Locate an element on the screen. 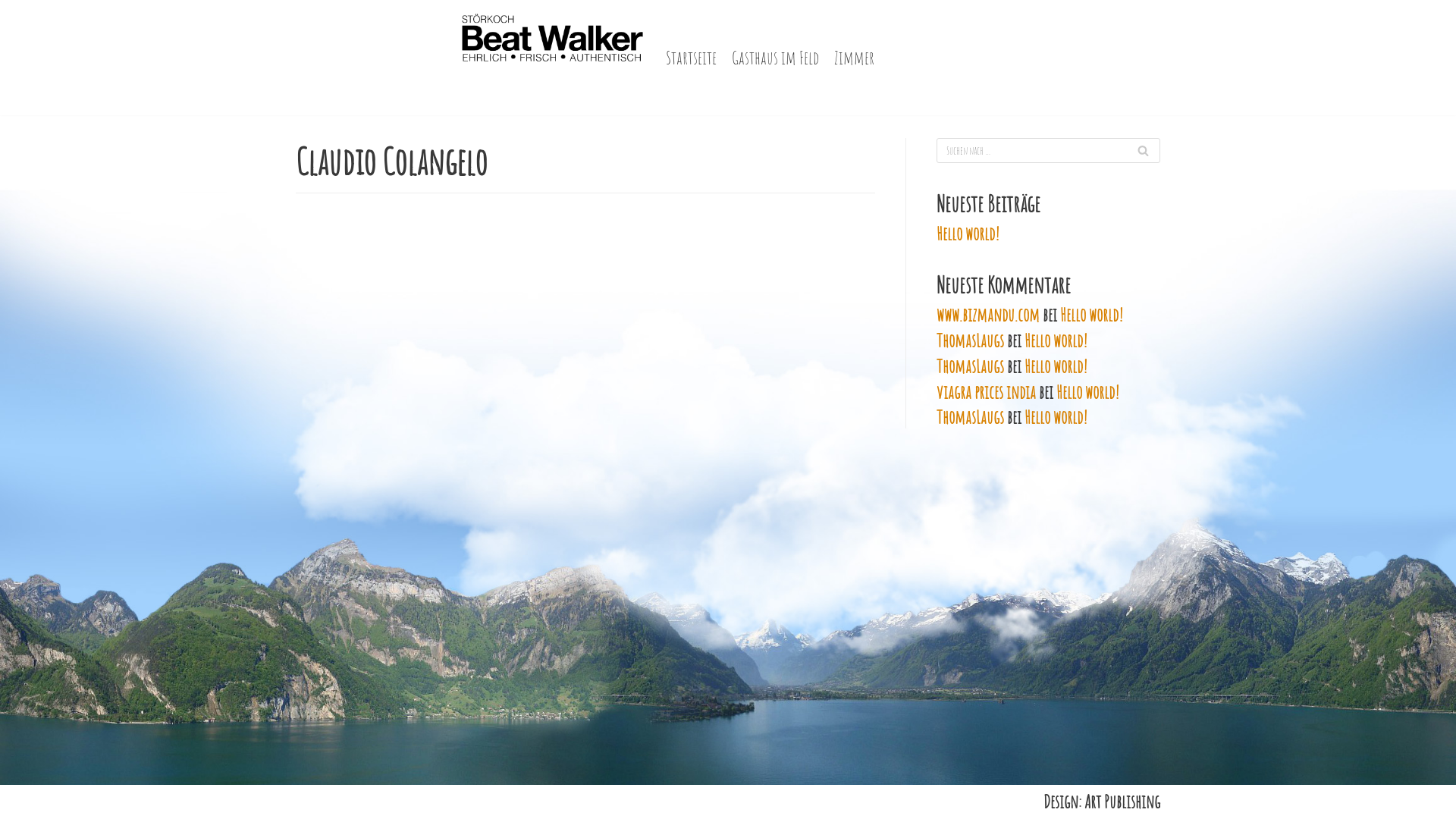  Zimmer is located at coordinates (854, 58).